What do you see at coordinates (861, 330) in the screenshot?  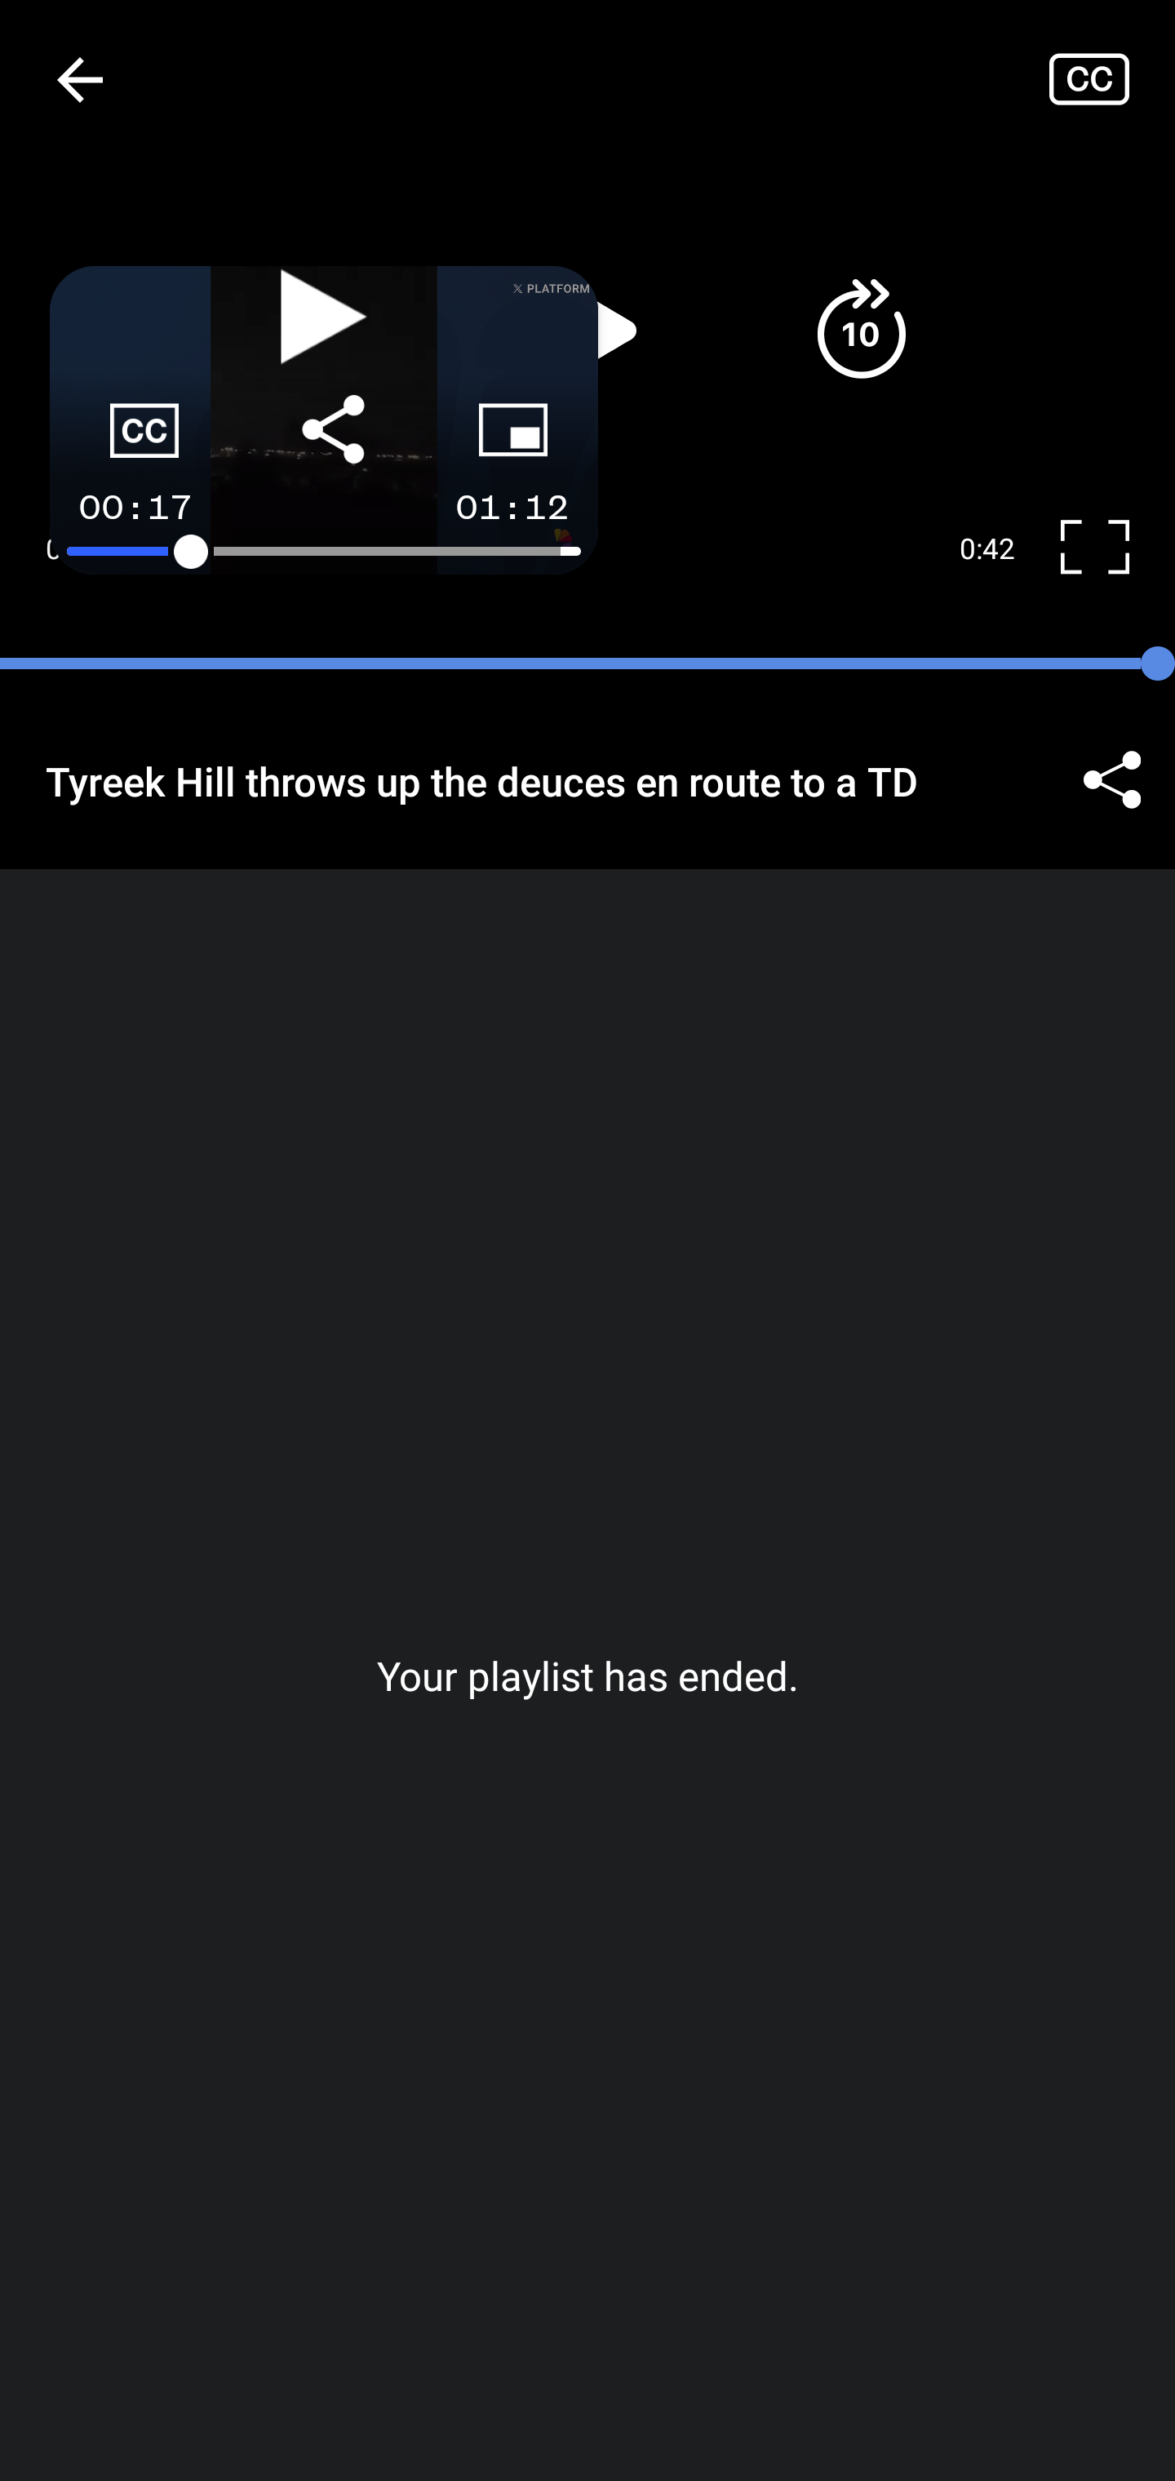 I see `Fast forward 10 seconds ` at bounding box center [861, 330].